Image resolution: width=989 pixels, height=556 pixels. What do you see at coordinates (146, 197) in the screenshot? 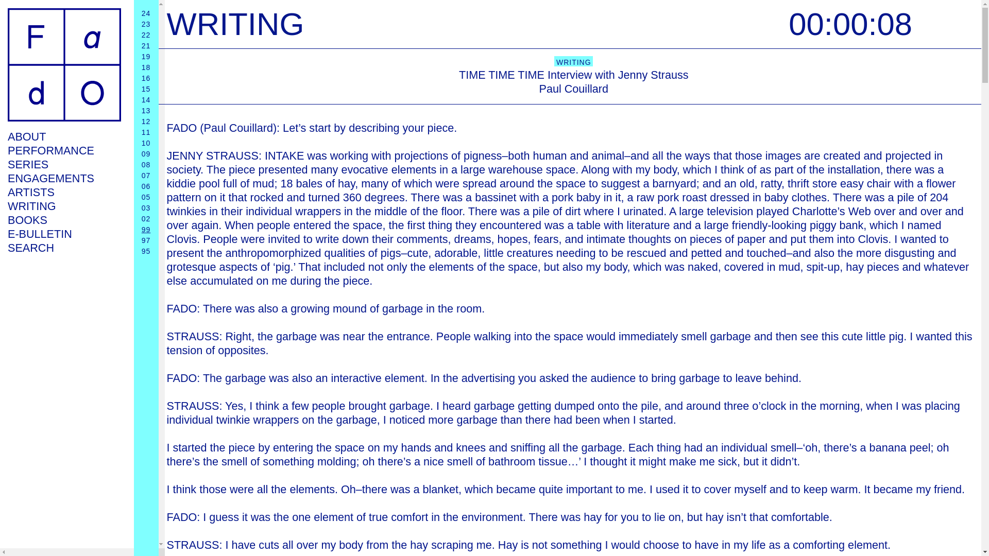
I see `05` at bounding box center [146, 197].